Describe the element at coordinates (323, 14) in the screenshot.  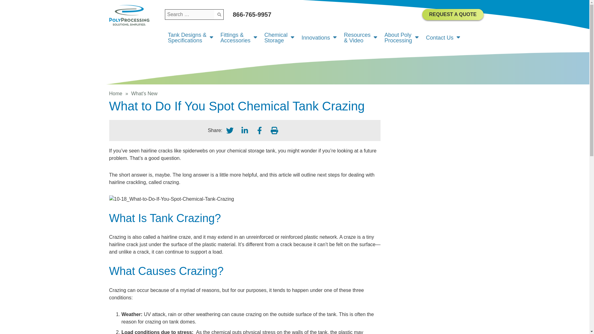
I see `866-765-9957` at that location.